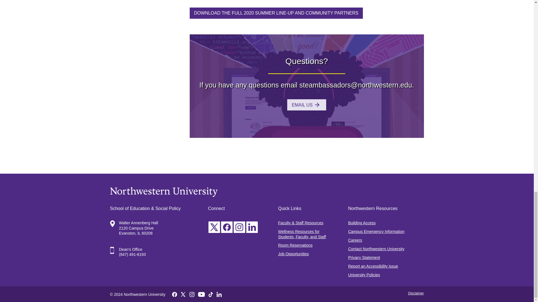 The height and width of the screenshot is (302, 538). Describe the element at coordinates (267, 192) in the screenshot. I see `Northwestern University Home` at that location.